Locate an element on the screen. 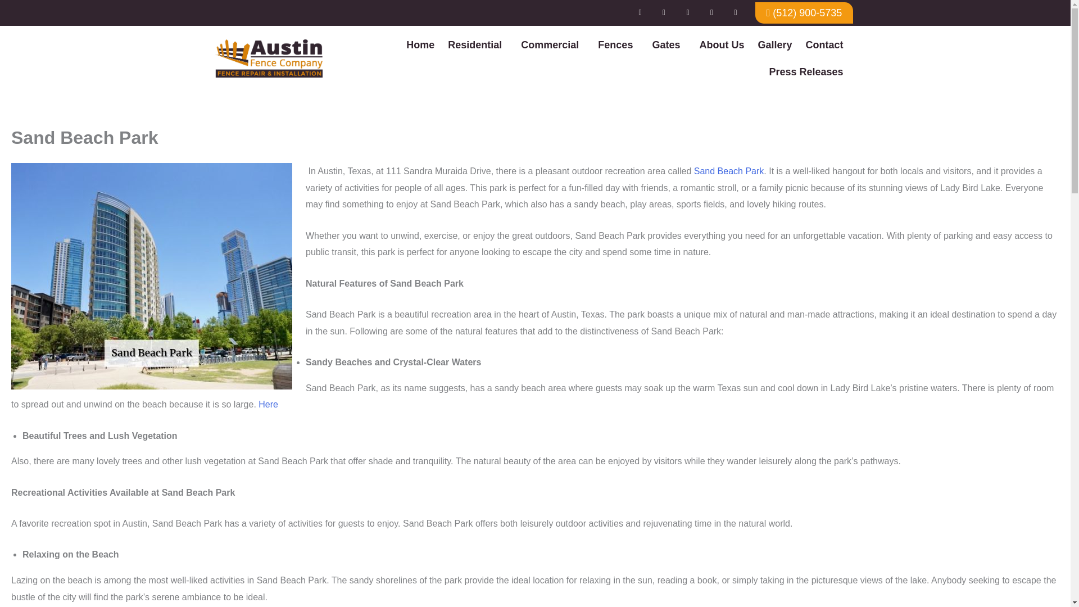 The width and height of the screenshot is (1079, 607). Gates is located at coordinates (669, 45).